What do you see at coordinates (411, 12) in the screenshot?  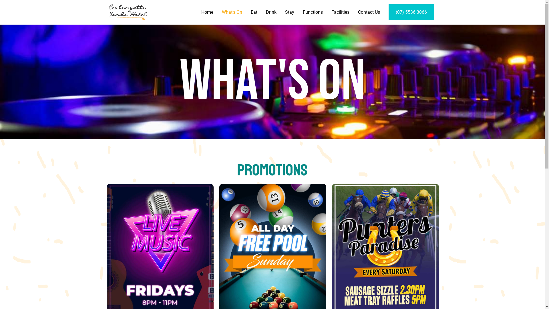 I see `(07) 5536 3066` at bounding box center [411, 12].